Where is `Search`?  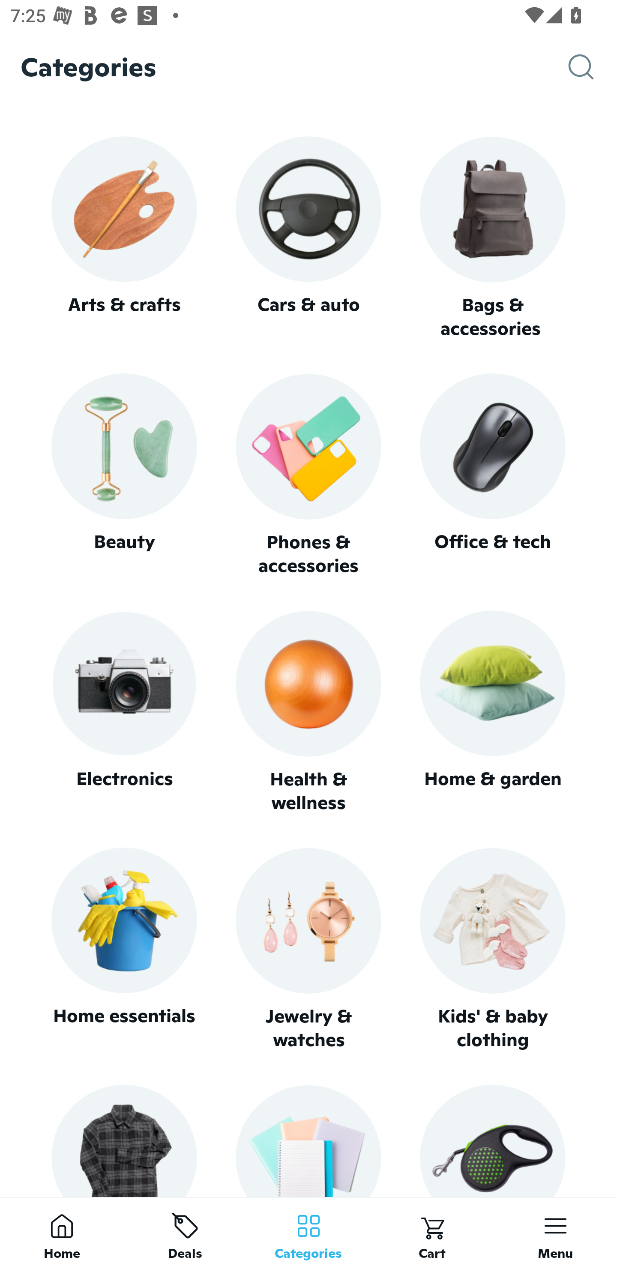 Search is located at coordinates (593, 67).